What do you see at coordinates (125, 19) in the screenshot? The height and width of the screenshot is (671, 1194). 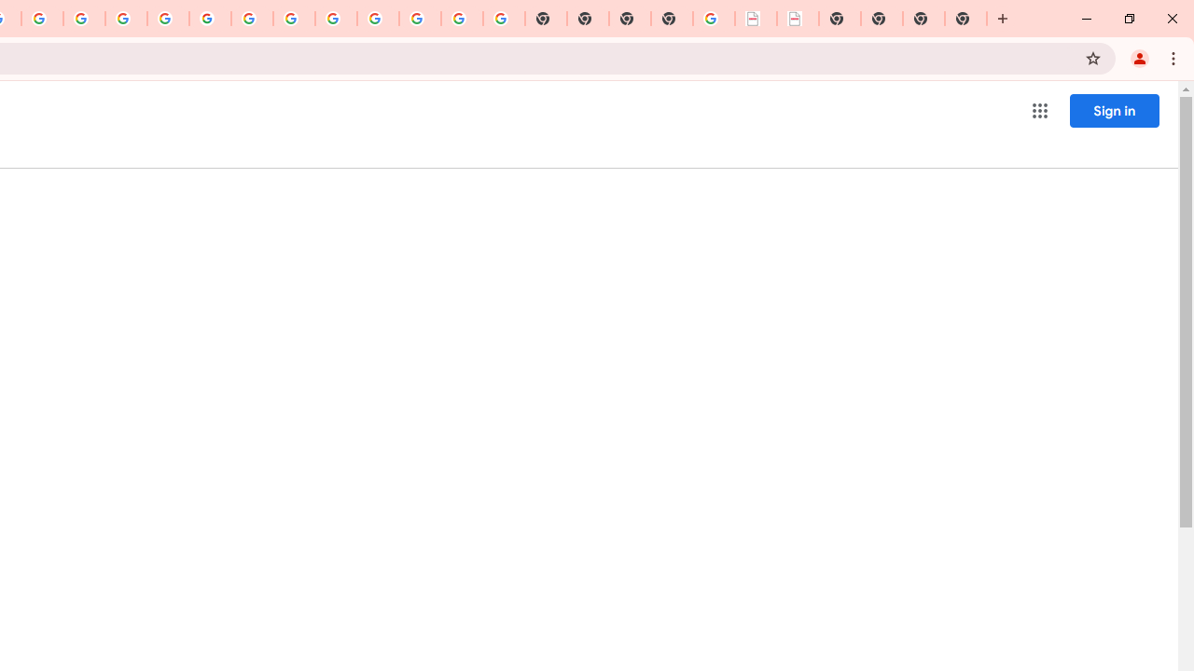 I see `Privacy Help Center - Policies Help` at bounding box center [125, 19].